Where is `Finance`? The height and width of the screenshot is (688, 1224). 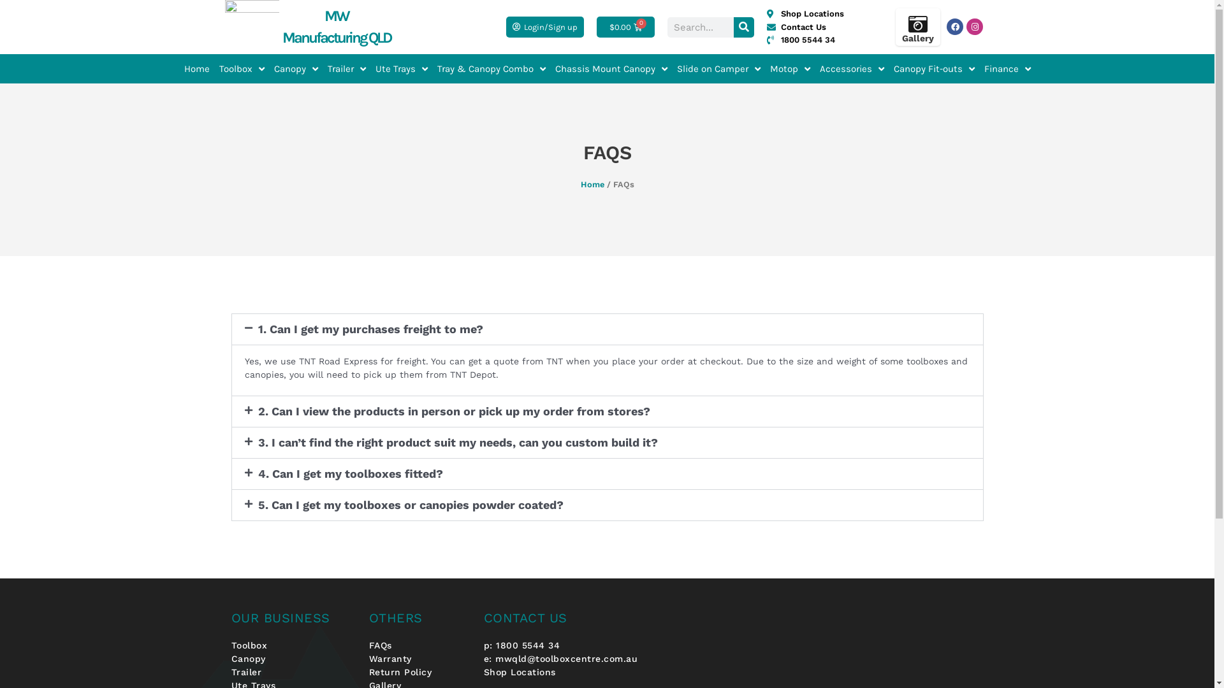 Finance is located at coordinates (1007, 69).